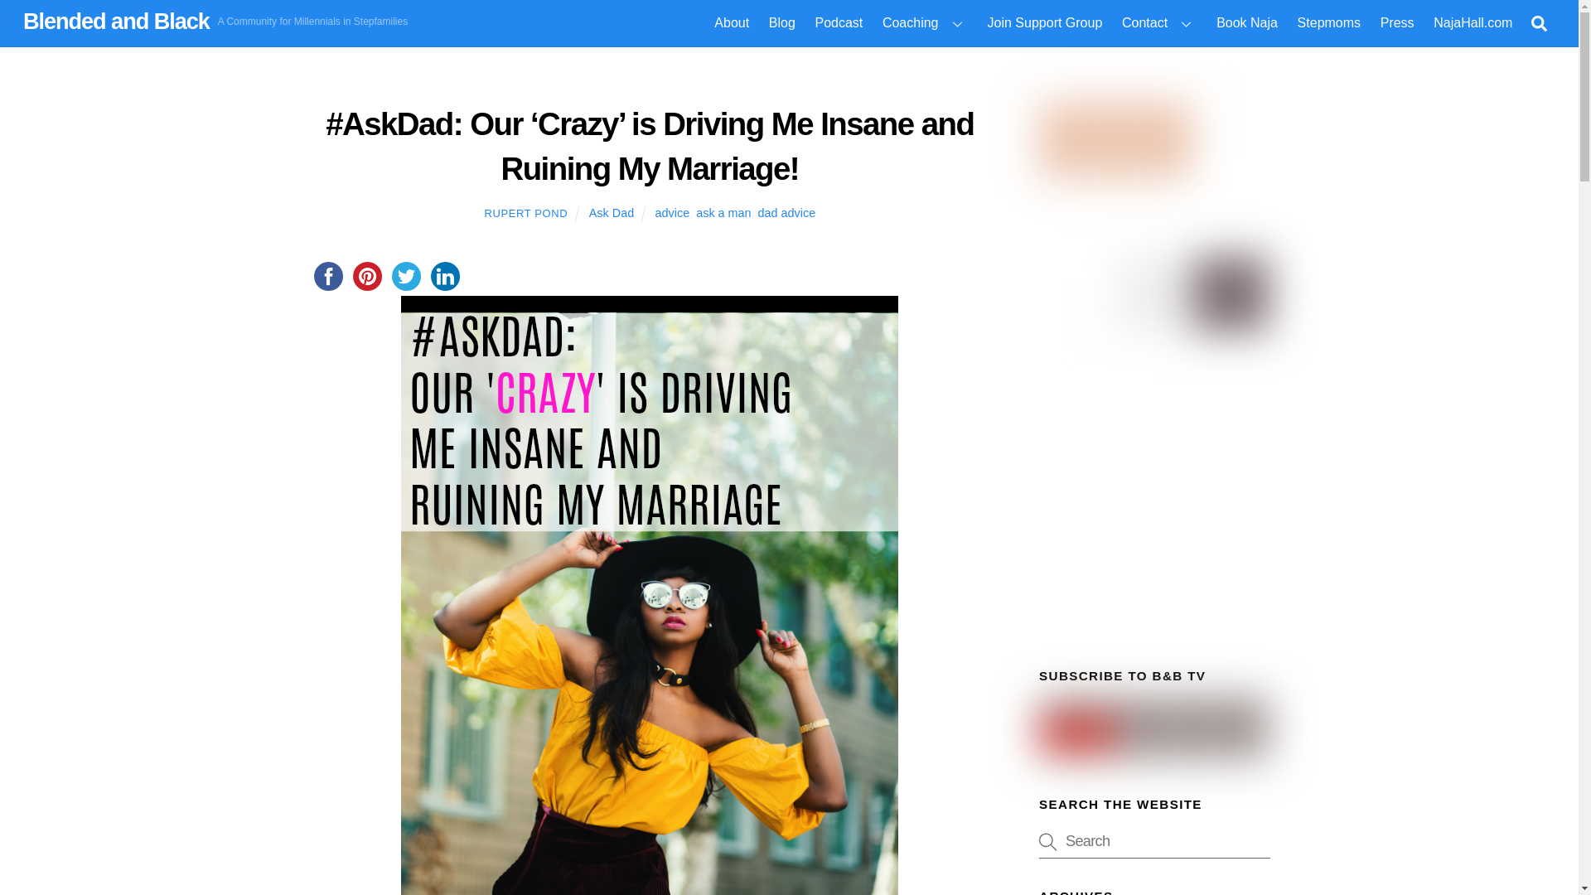  What do you see at coordinates (673, 212) in the screenshot?
I see `advice` at bounding box center [673, 212].